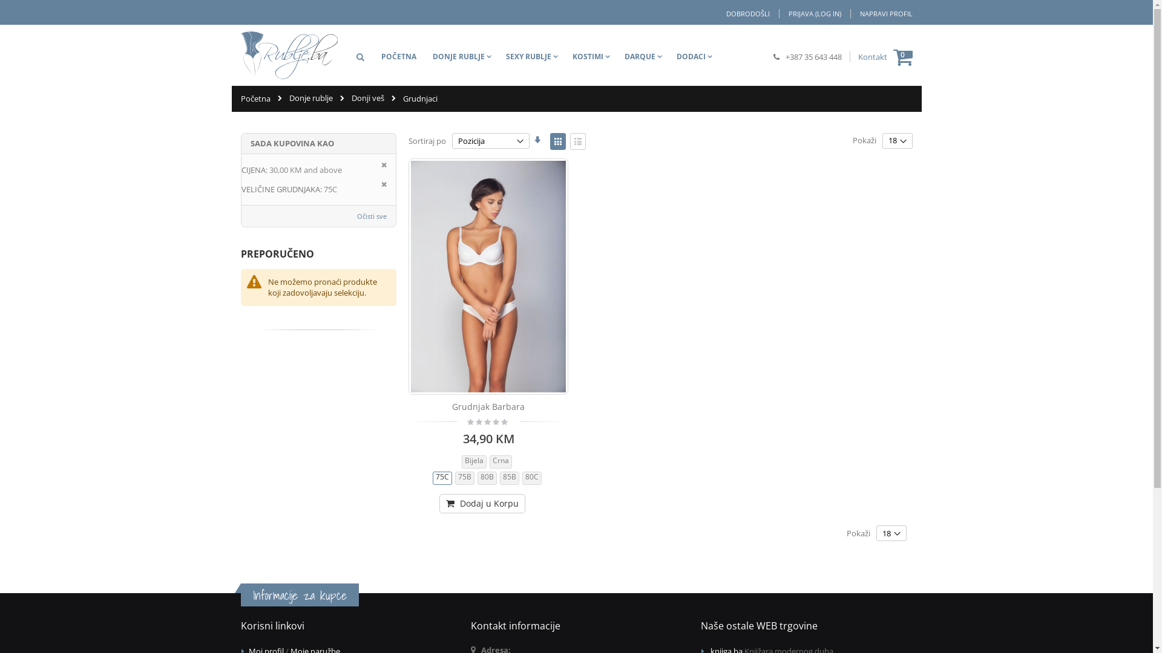 This screenshot has width=1162, height=653. What do you see at coordinates (240, 8) in the screenshot?
I see `Skip to Content` at bounding box center [240, 8].